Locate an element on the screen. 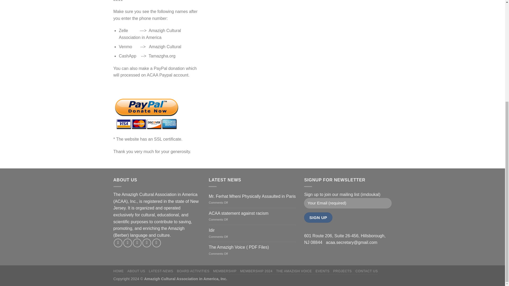  THE AMAZIGH VOICE is located at coordinates (294, 271).